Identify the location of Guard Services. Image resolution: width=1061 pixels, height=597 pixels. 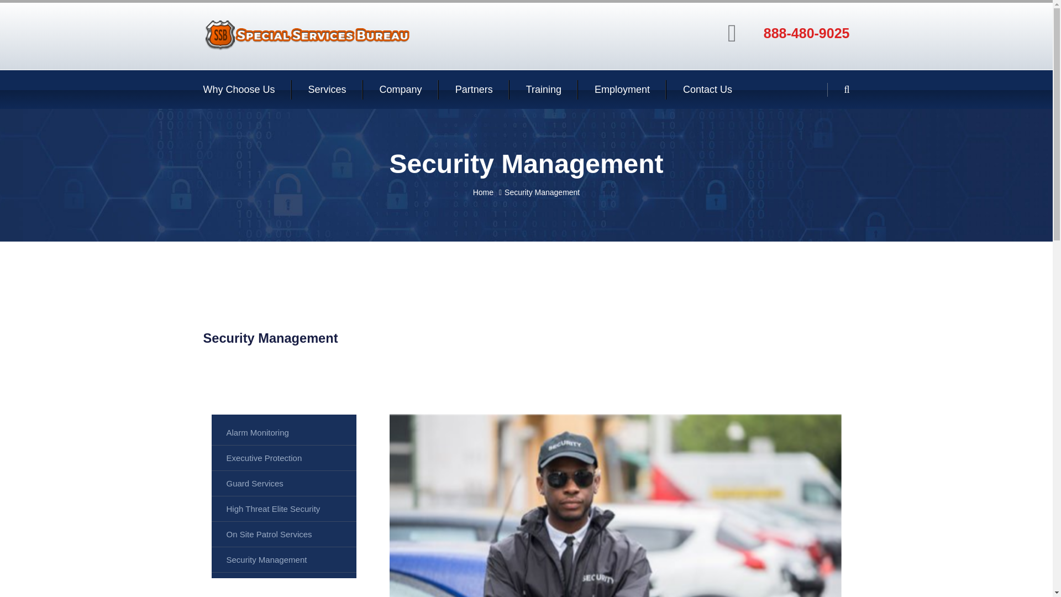
(284, 483).